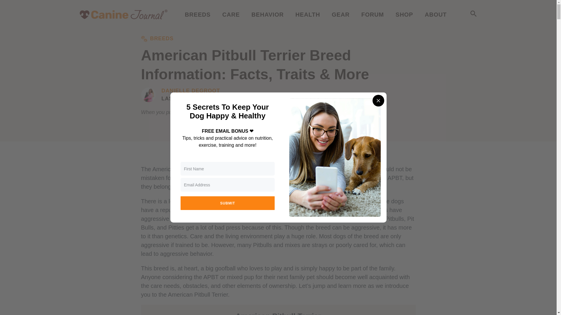  What do you see at coordinates (372, 14) in the screenshot?
I see `FORUM` at bounding box center [372, 14].